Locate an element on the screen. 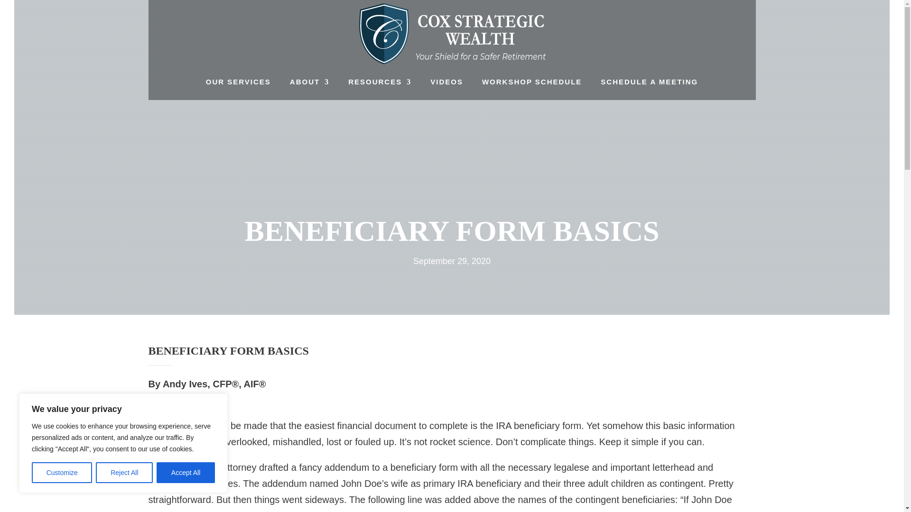  RESOURCES is located at coordinates (380, 82).